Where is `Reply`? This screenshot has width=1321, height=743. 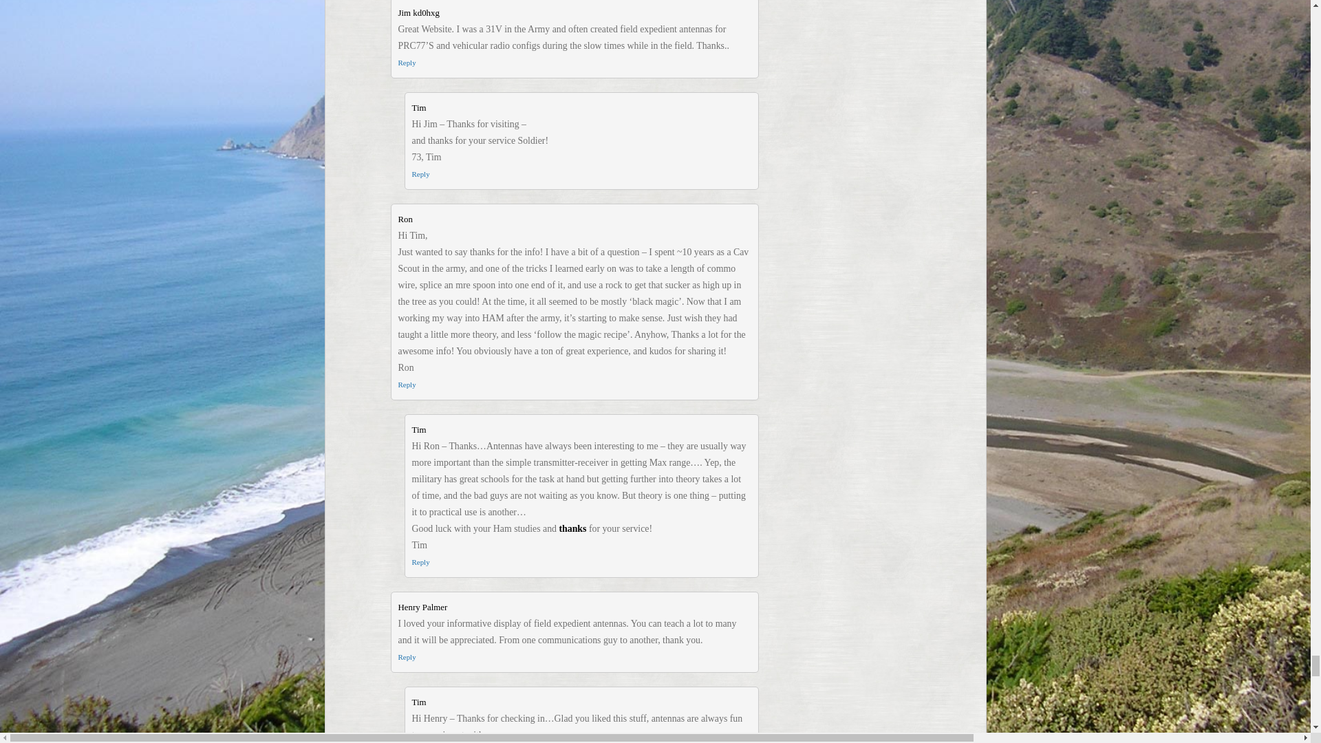
Reply is located at coordinates (406, 384).